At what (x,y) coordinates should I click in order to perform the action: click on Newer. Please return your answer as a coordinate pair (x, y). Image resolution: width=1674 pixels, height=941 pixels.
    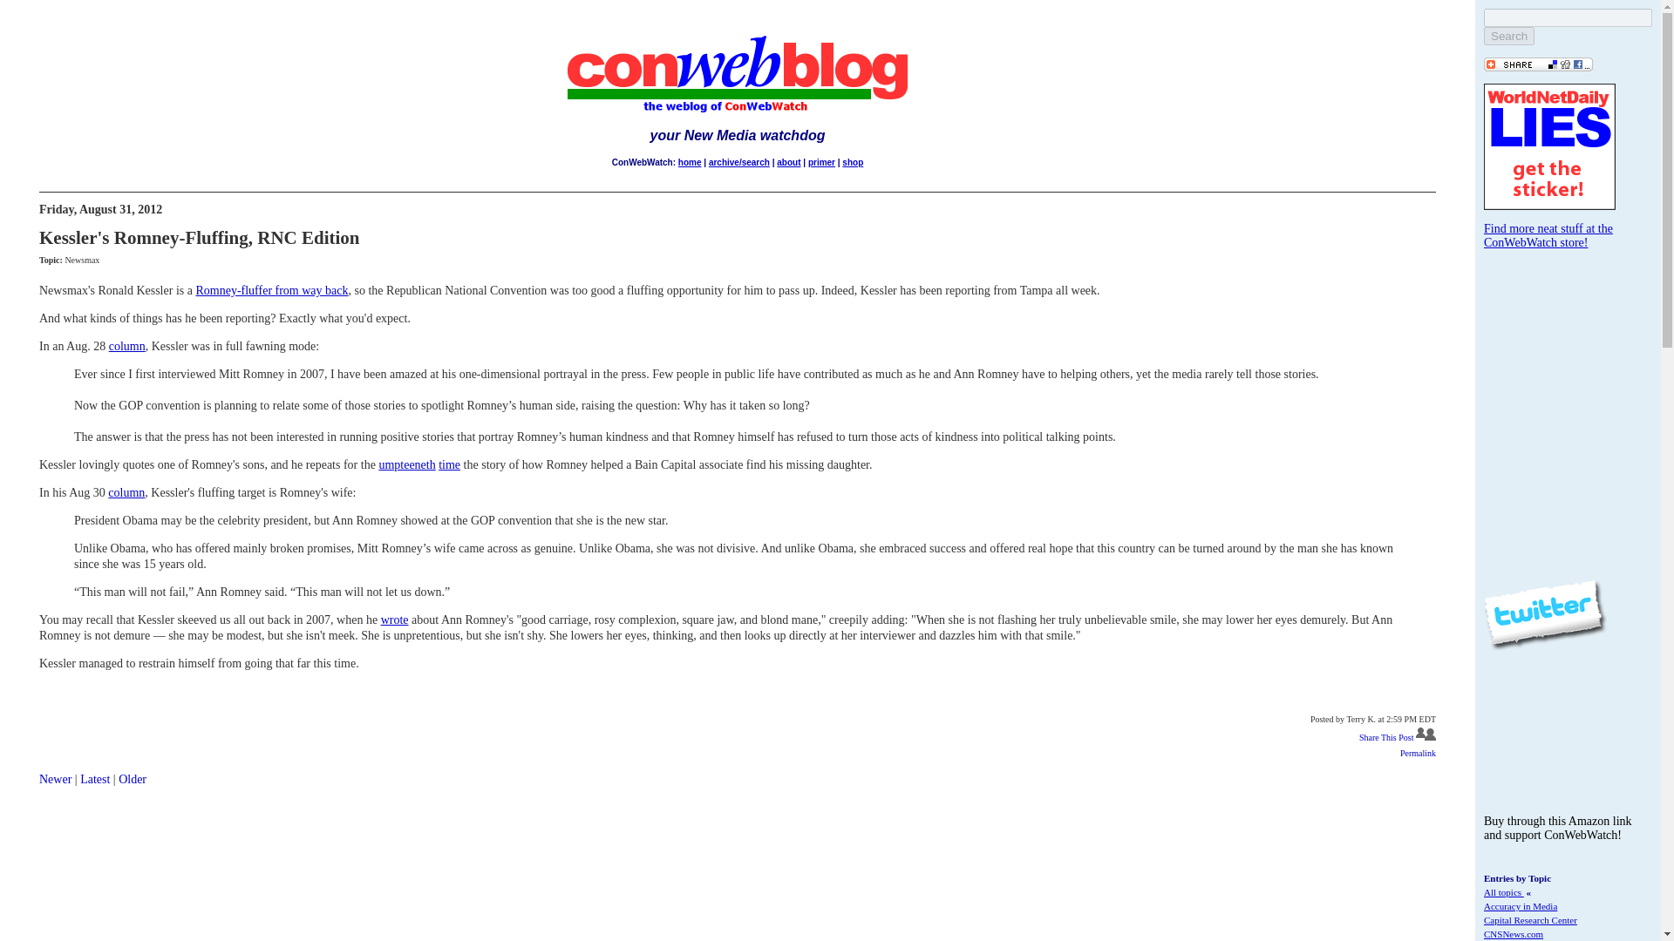
    Looking at the image, I should click on (55, 779).